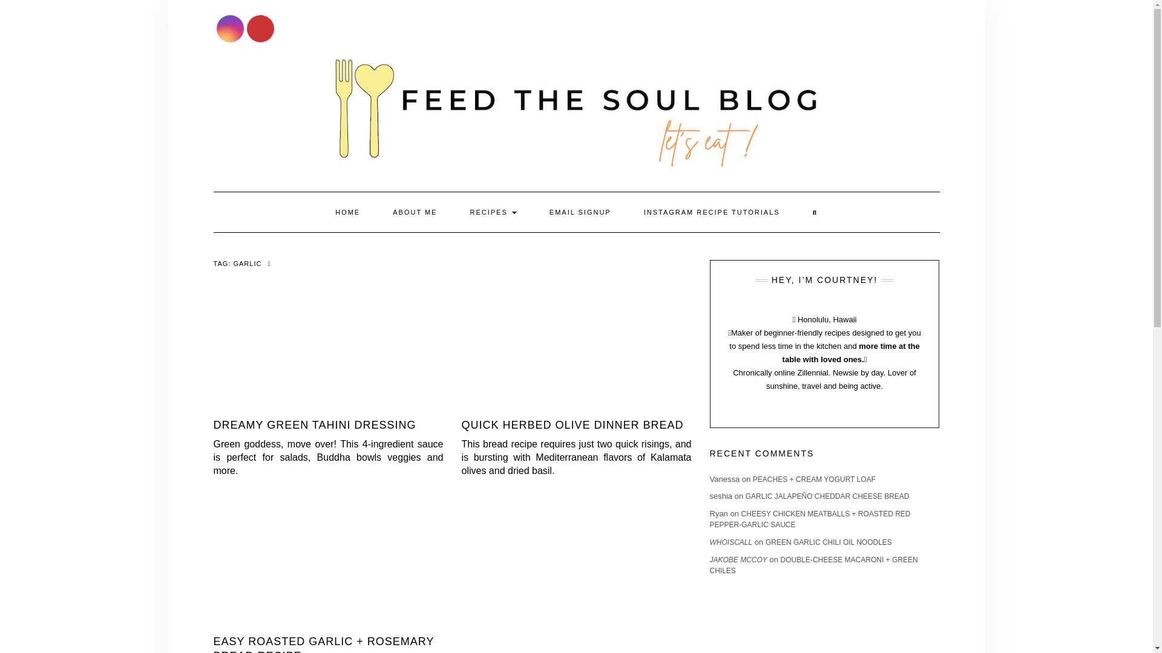 The height and width of the screenshot is (653, 1162). Describe the element at coordinates (572, 424) in the screenshot. I see `QUICK HERBED OLIVE DINNER BREAD` at that location.